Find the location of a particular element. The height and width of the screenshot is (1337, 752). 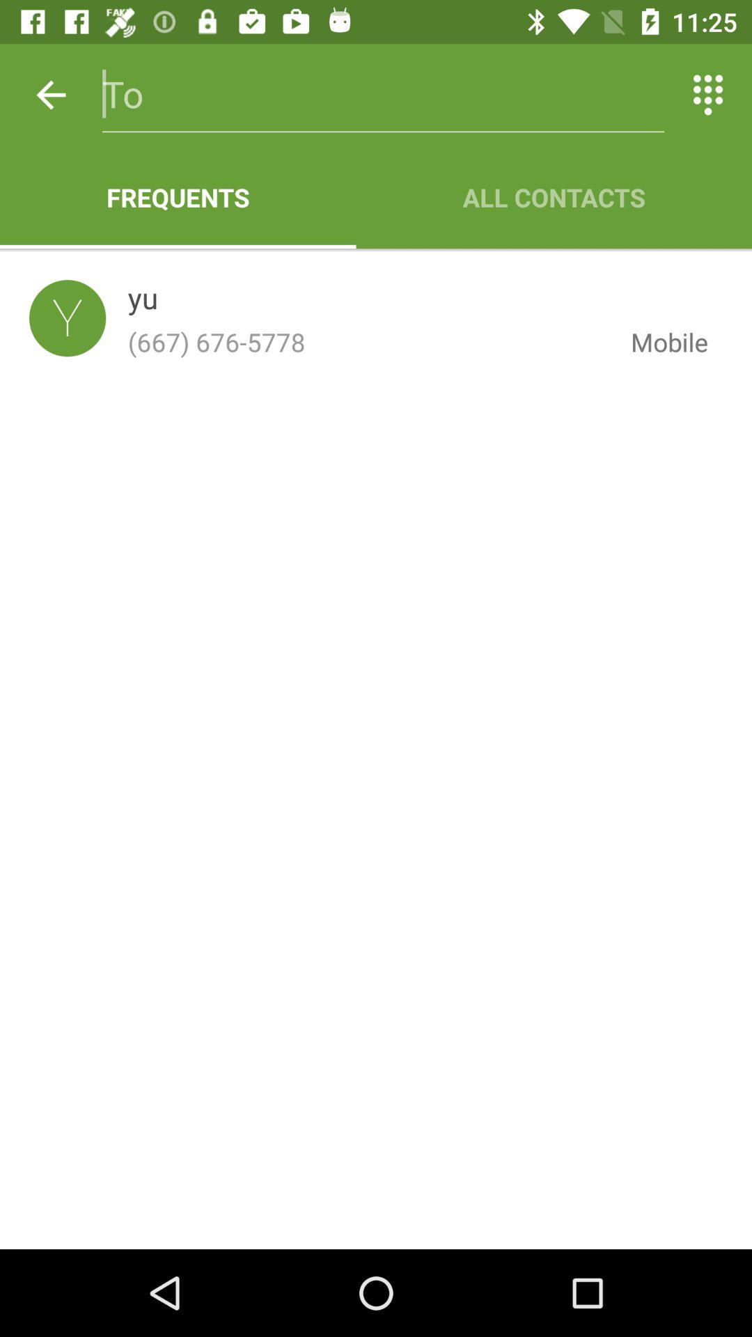

turn off the item next to mobile is located at coordinates (143, 301).